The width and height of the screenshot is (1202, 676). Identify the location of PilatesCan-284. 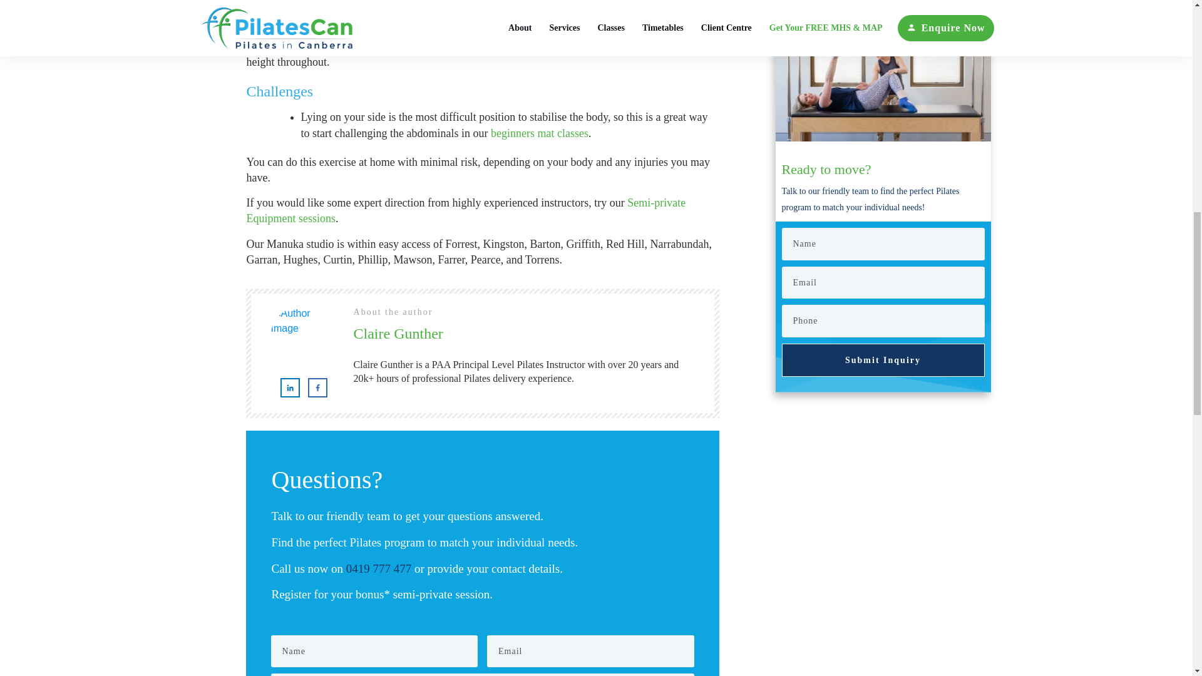
(883, 88).